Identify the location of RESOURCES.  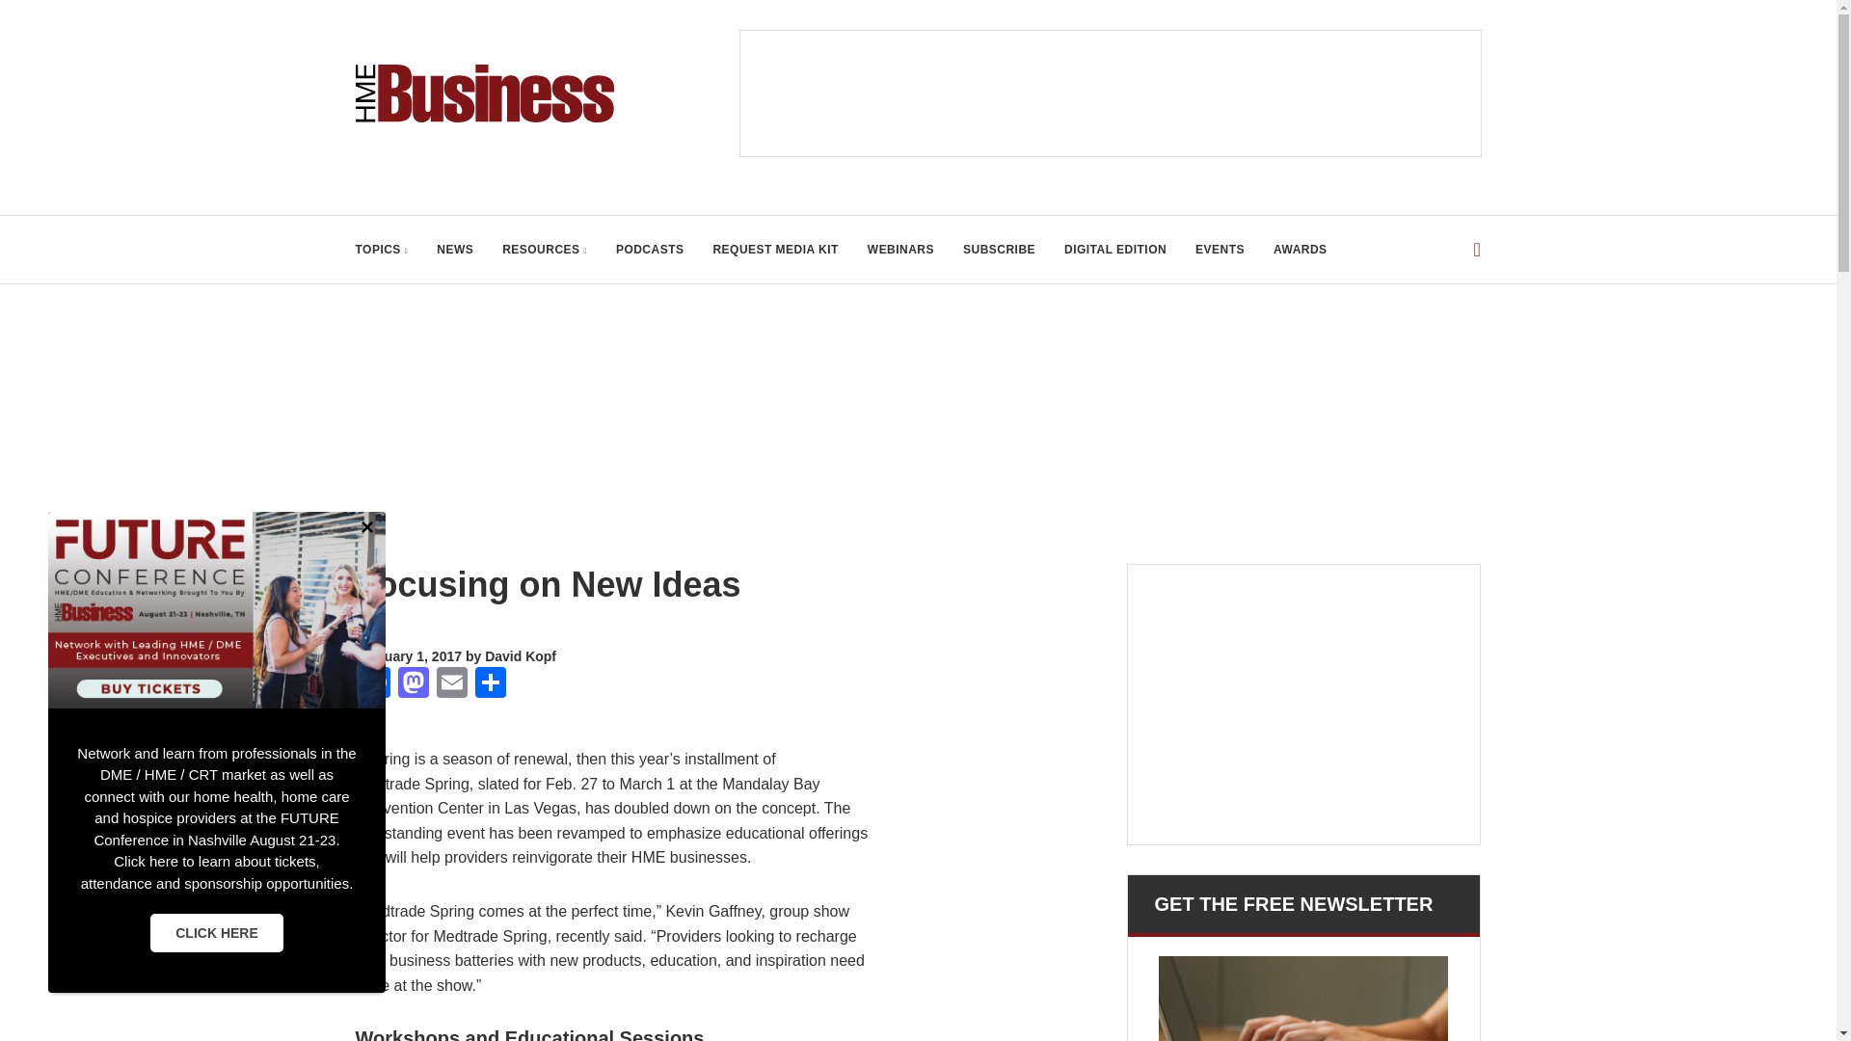
(544, 249).